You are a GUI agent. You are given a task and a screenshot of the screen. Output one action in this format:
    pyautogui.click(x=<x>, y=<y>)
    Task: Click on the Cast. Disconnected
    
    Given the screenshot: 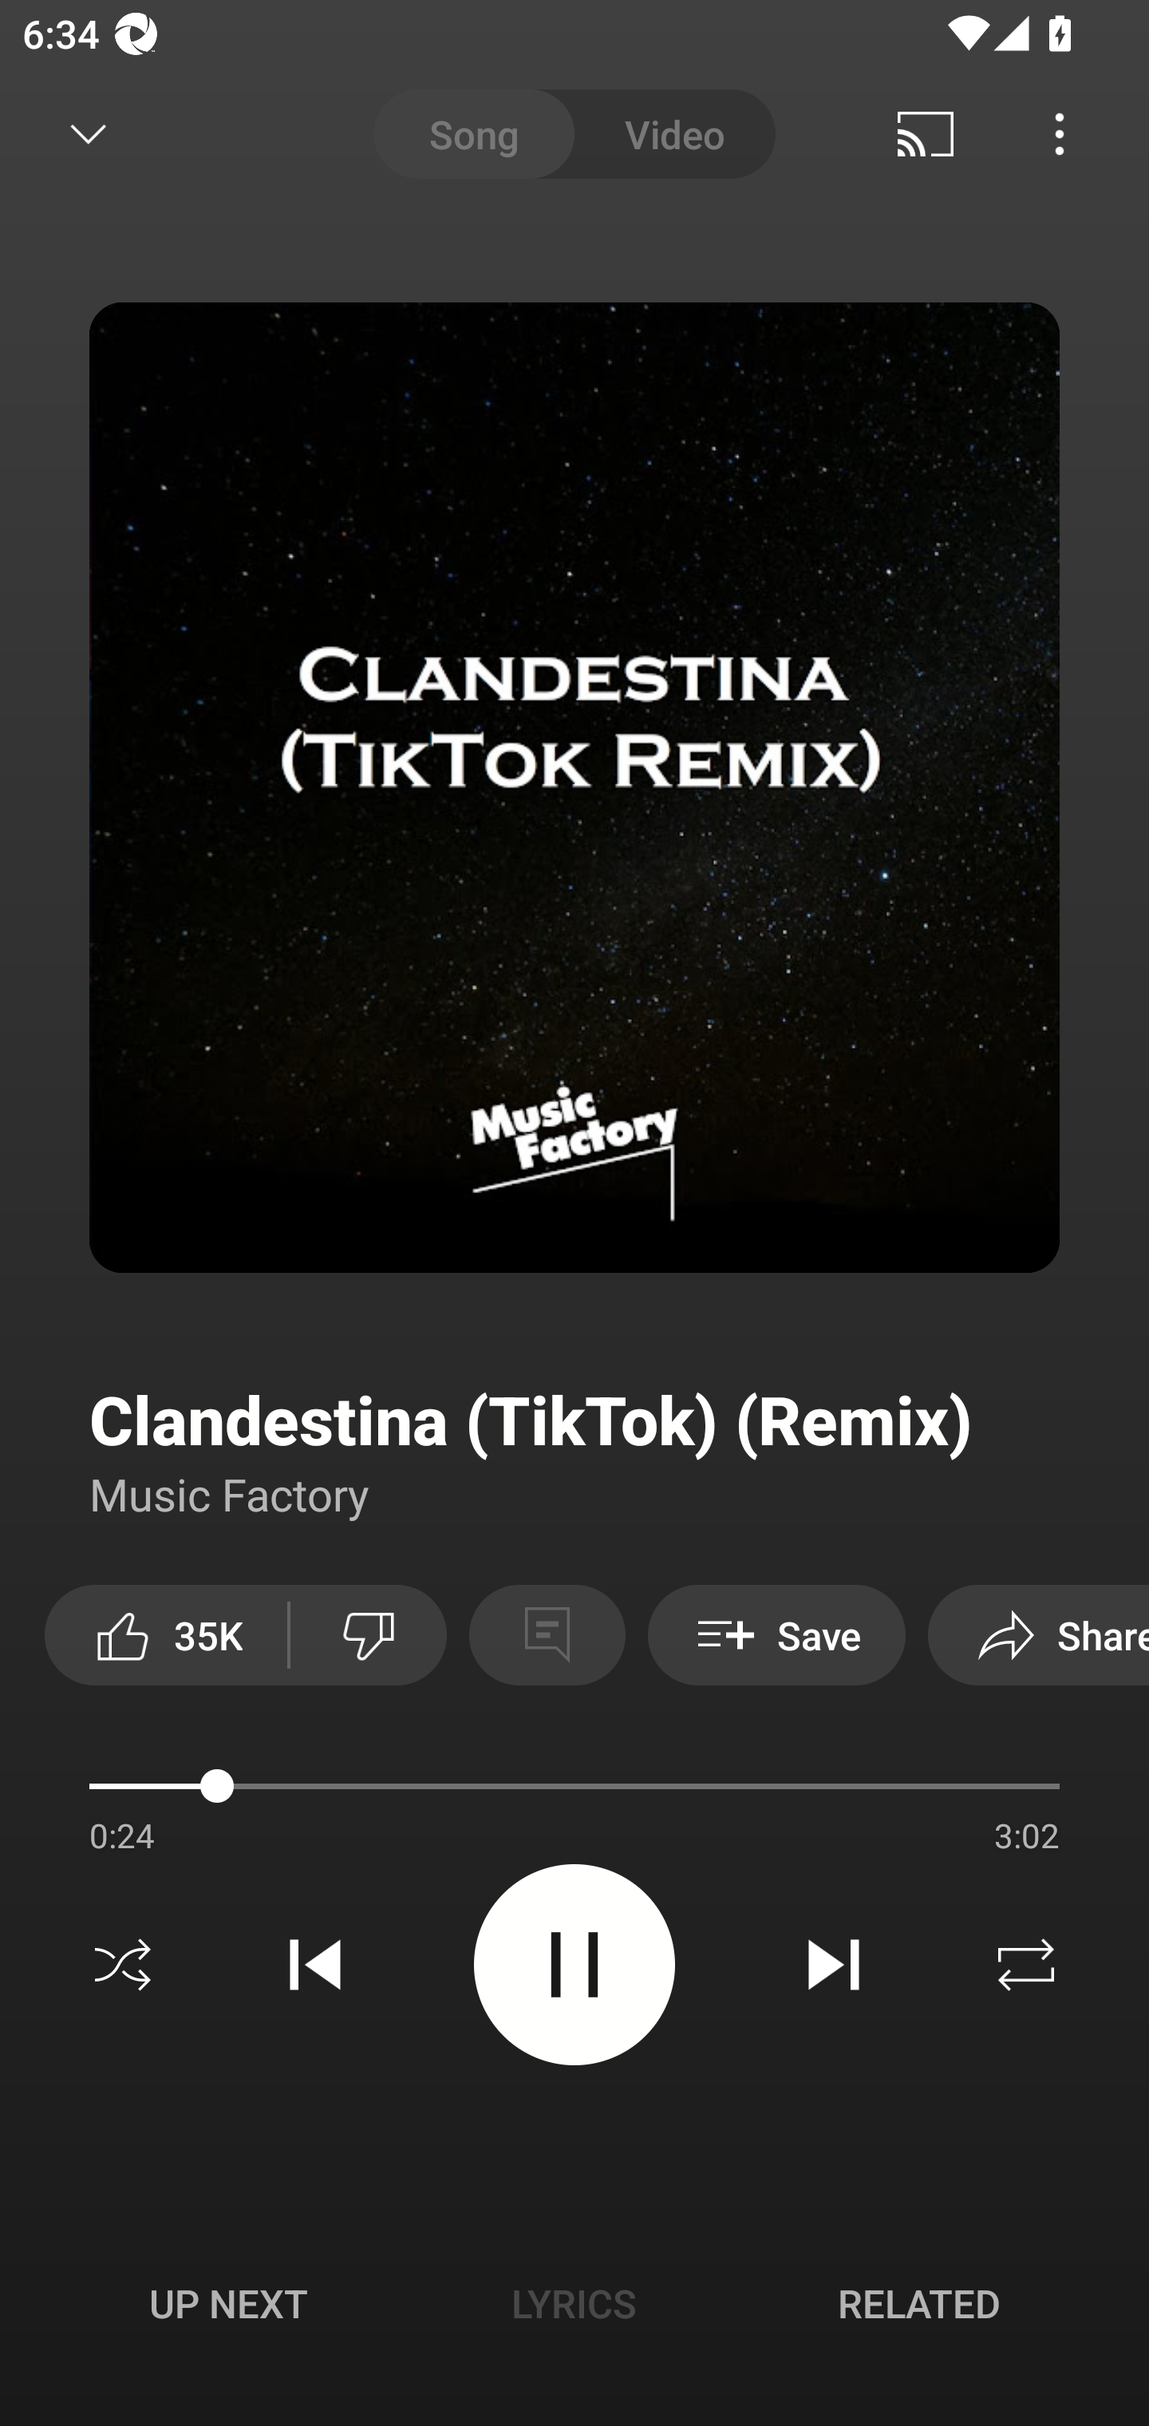 What is the action you would take?
    pyautogui.click(x=926, y=134)
    